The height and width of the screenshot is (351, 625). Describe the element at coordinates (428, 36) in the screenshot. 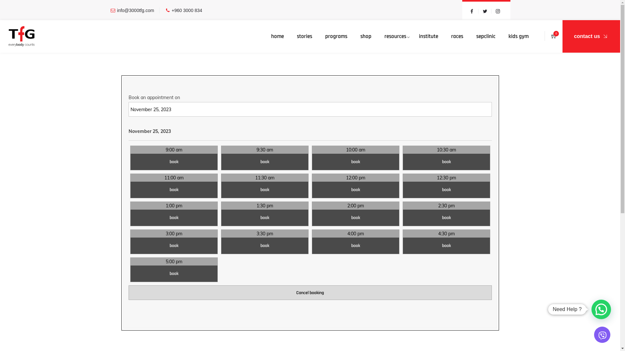

I see `institute` at that location.